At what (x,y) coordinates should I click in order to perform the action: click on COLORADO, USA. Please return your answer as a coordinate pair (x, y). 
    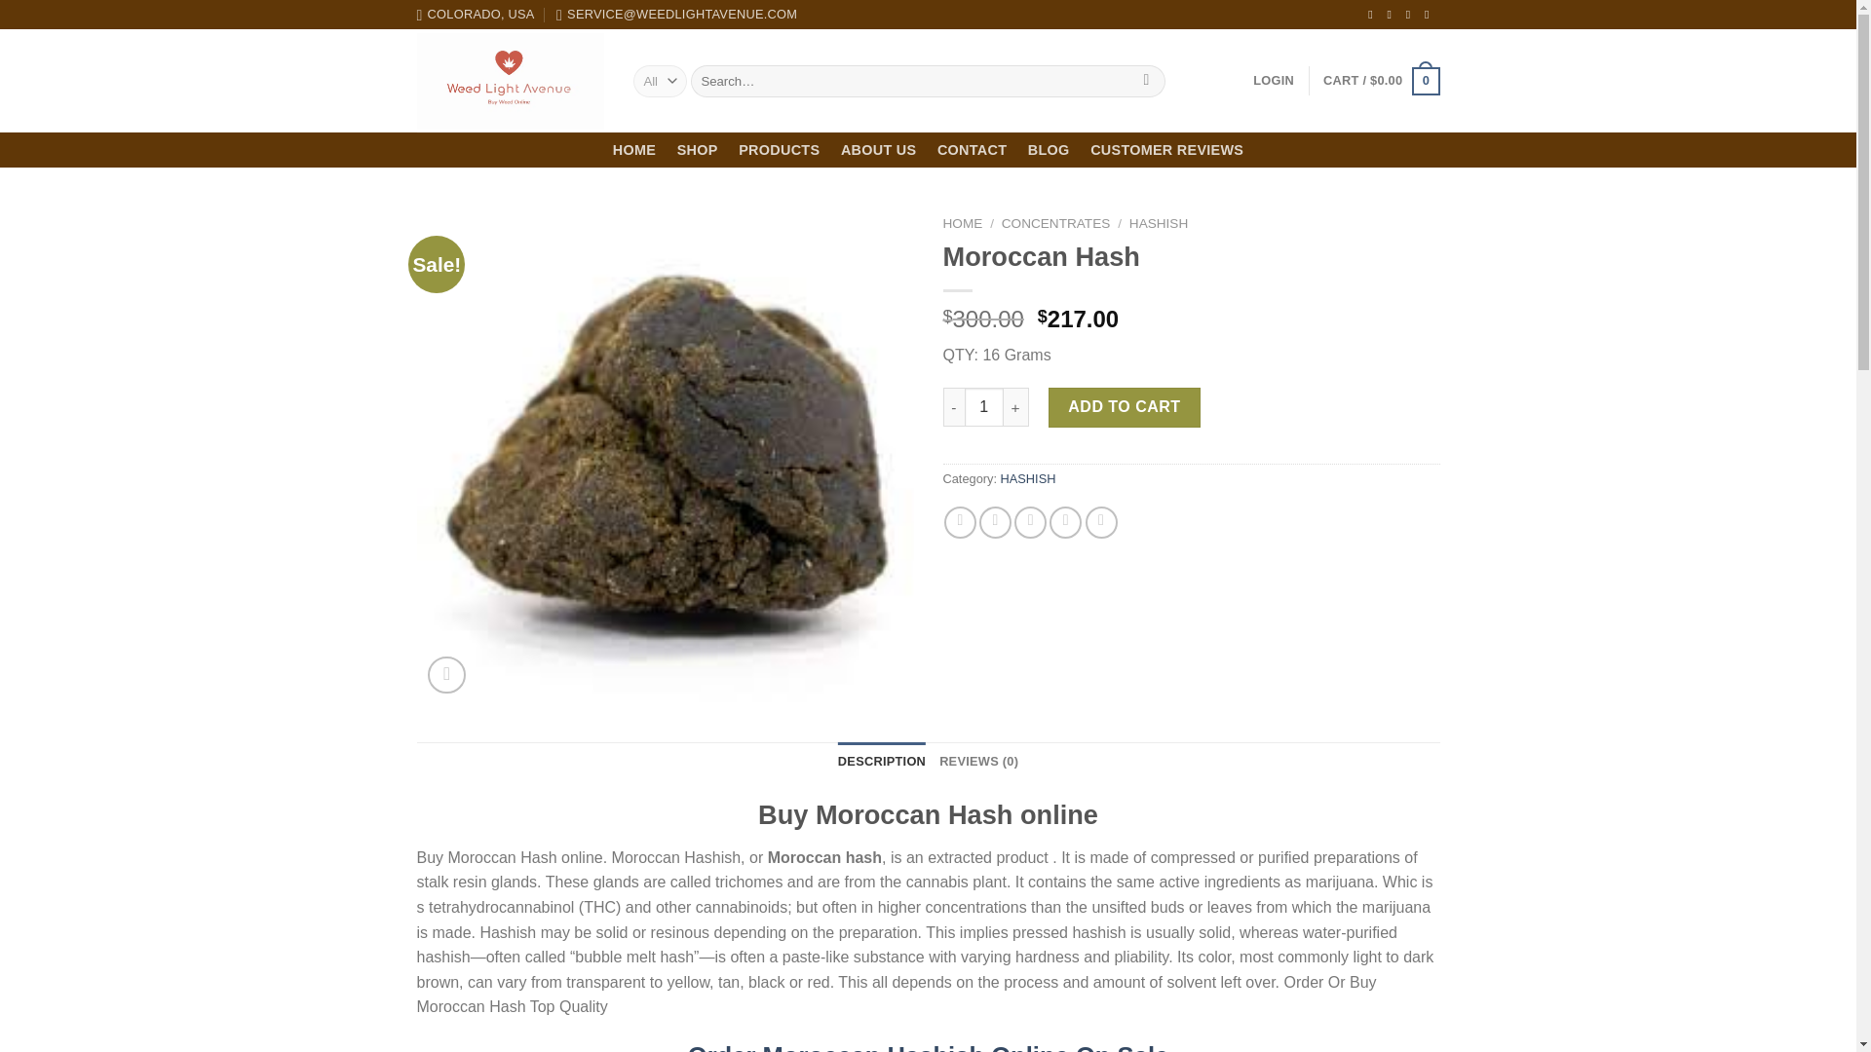
    Looking at the image, I should click on (476, 15).